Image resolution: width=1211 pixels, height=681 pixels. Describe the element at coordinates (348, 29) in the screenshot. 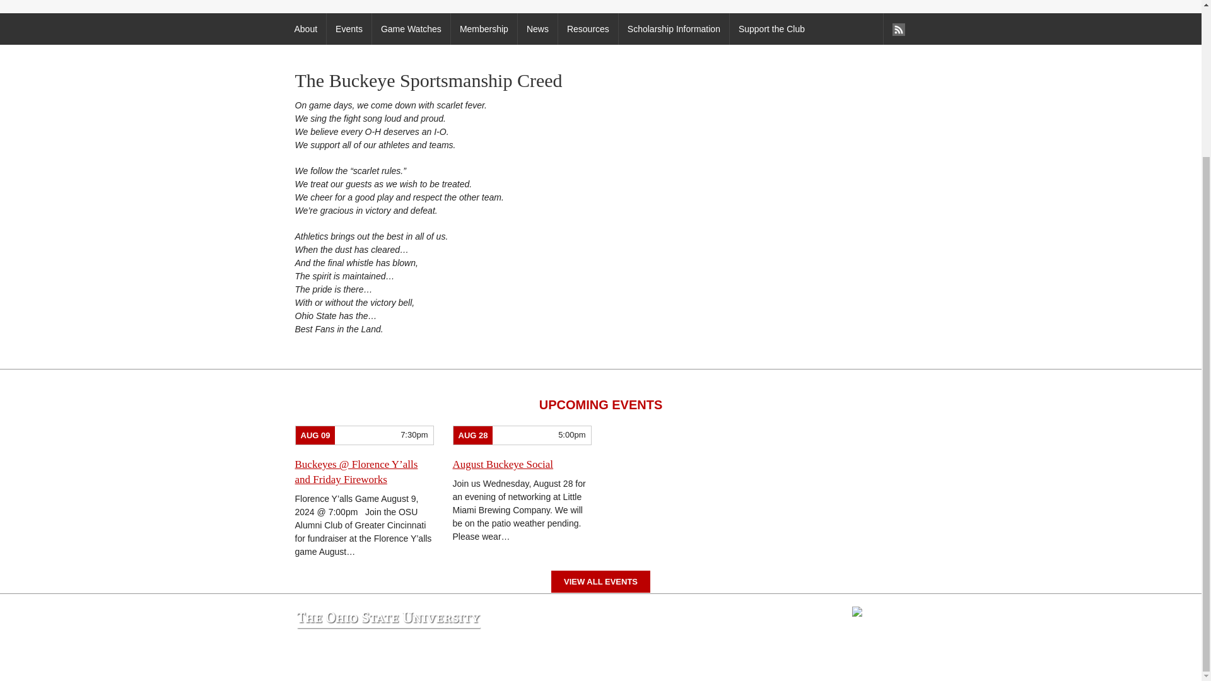

I see `Events` at that location.